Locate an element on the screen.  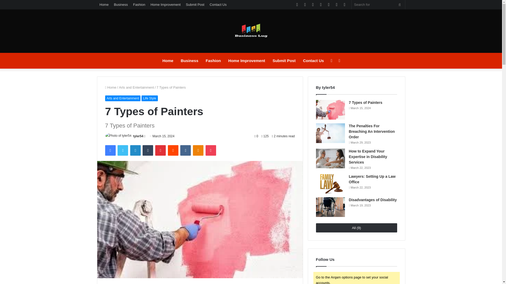
Contact Us is located at coordinates (218, 4).